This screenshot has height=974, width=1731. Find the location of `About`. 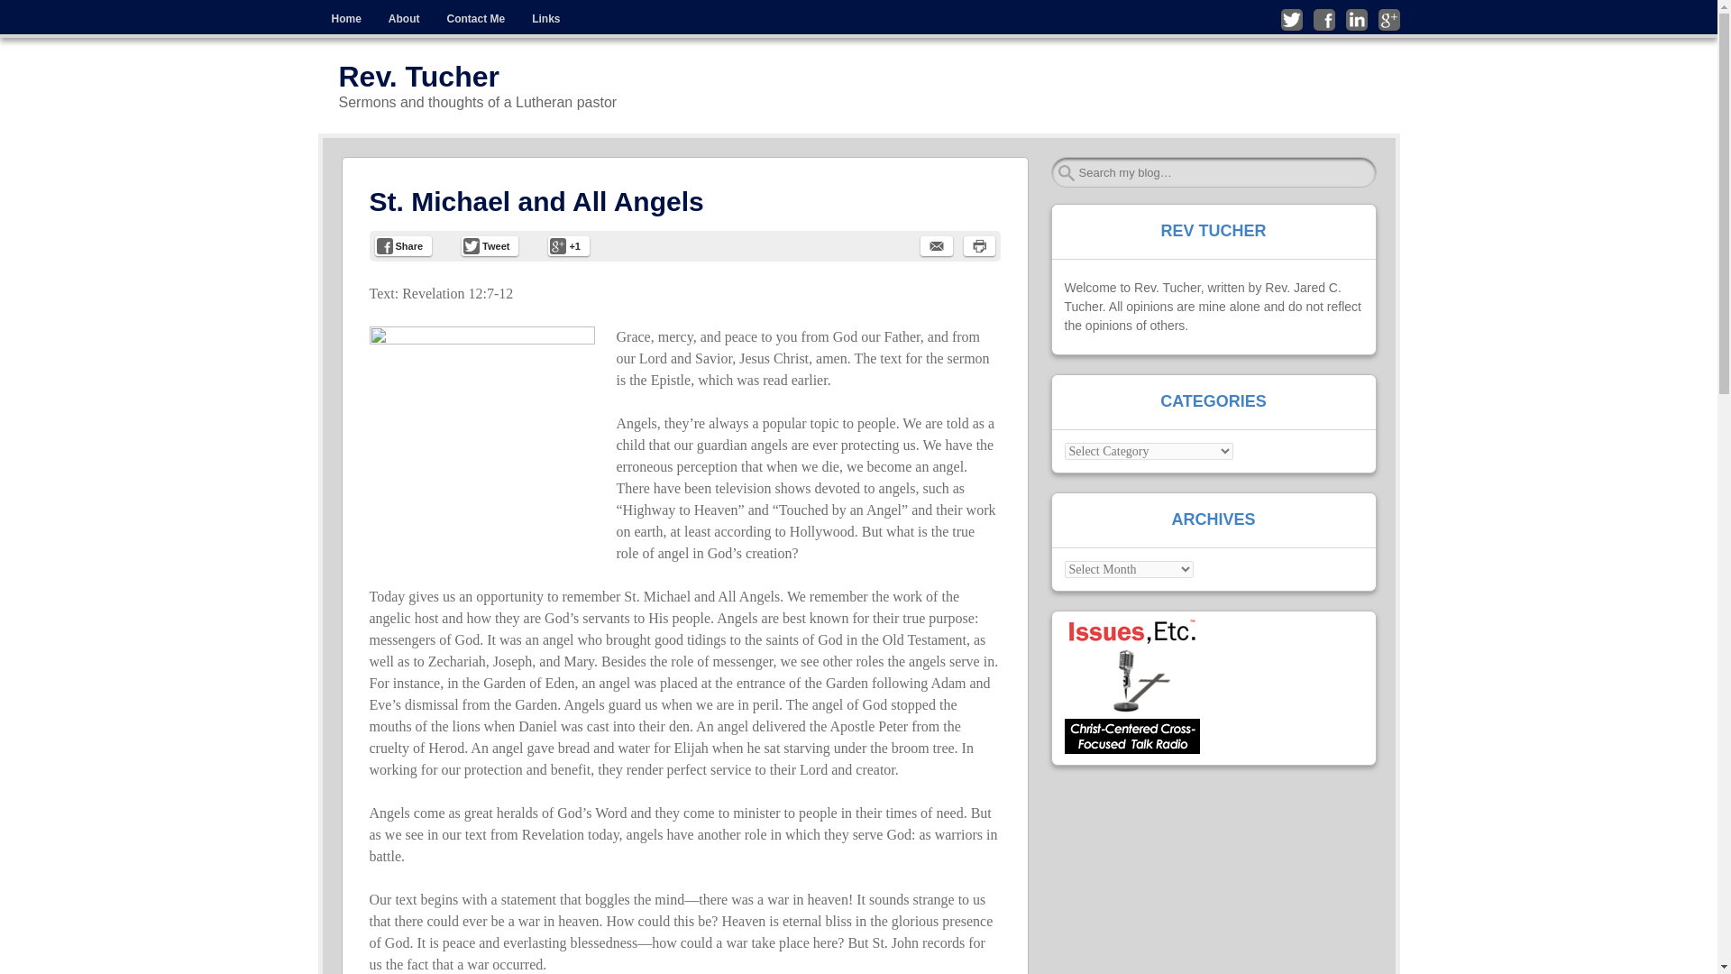

About is located at coordinates (404, 19).